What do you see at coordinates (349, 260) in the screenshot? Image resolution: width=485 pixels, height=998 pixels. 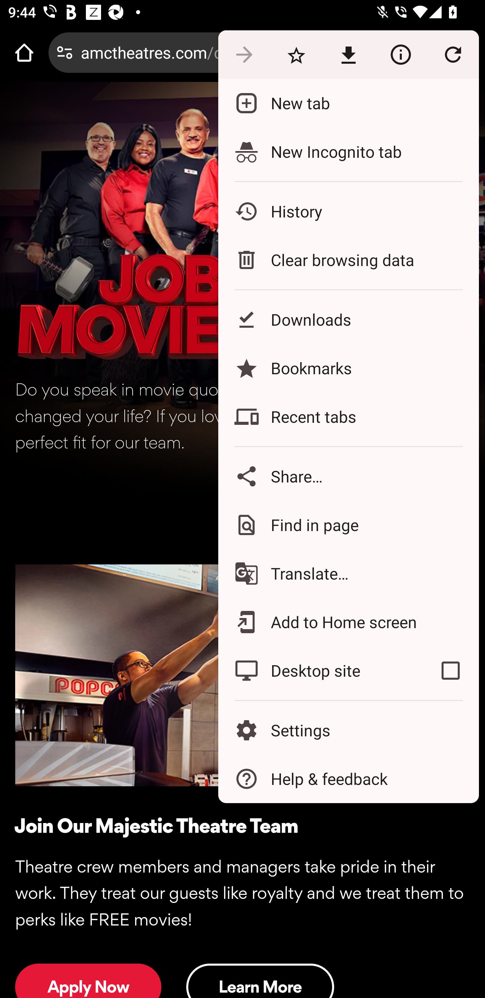 I see `Clear browsing data` at bounding box center [349, 260].